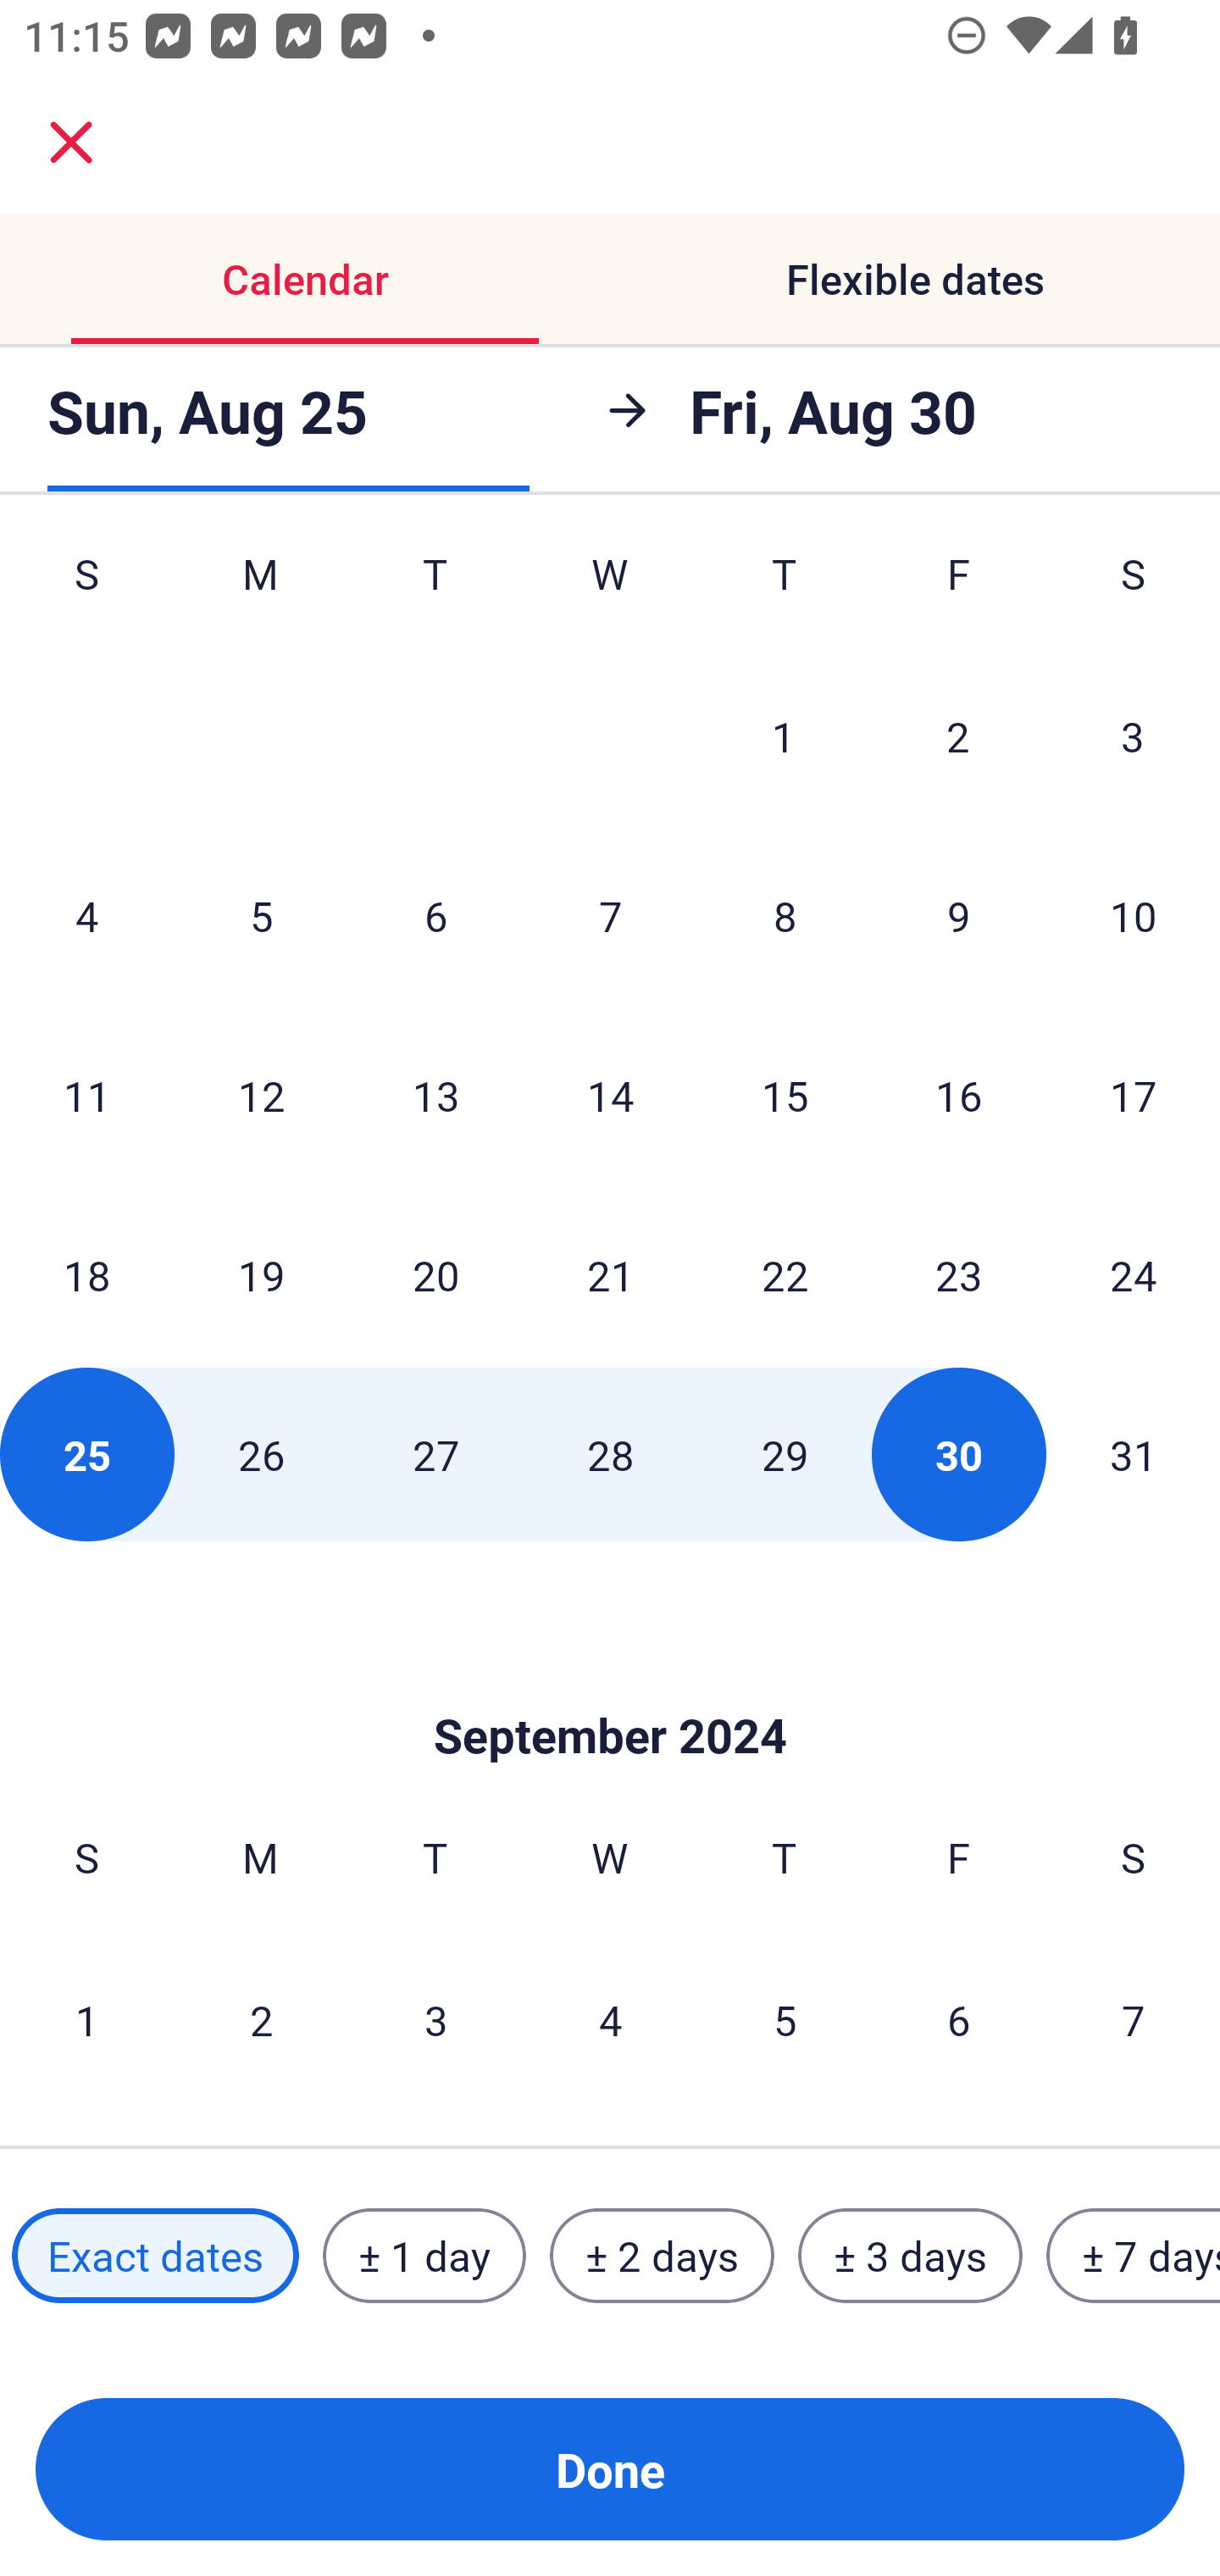 This screenshot has width=1220, height=2576. Describe the element at coordinates (261, 1095) in the screenshot. I see `12 Monday, August 12, 2024` at that location.